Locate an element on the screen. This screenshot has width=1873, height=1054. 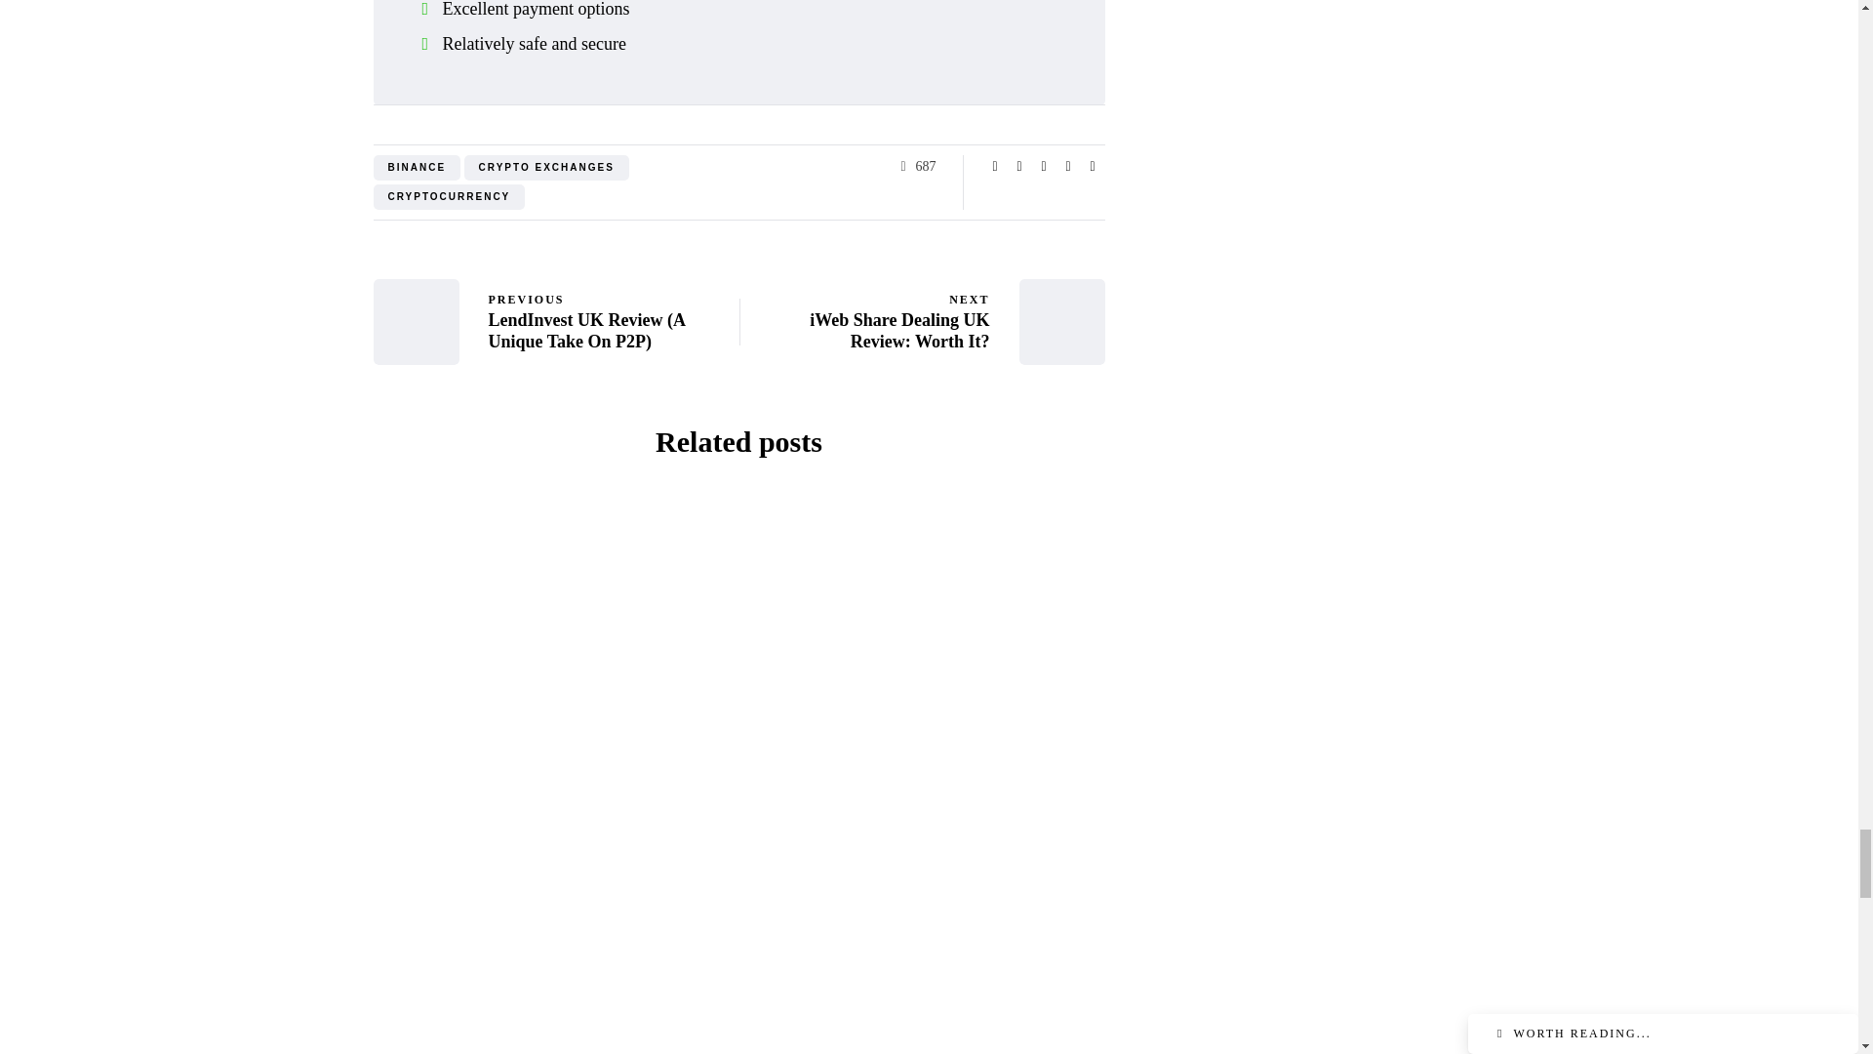
Share by Email is located at coordinates (1093, 166).